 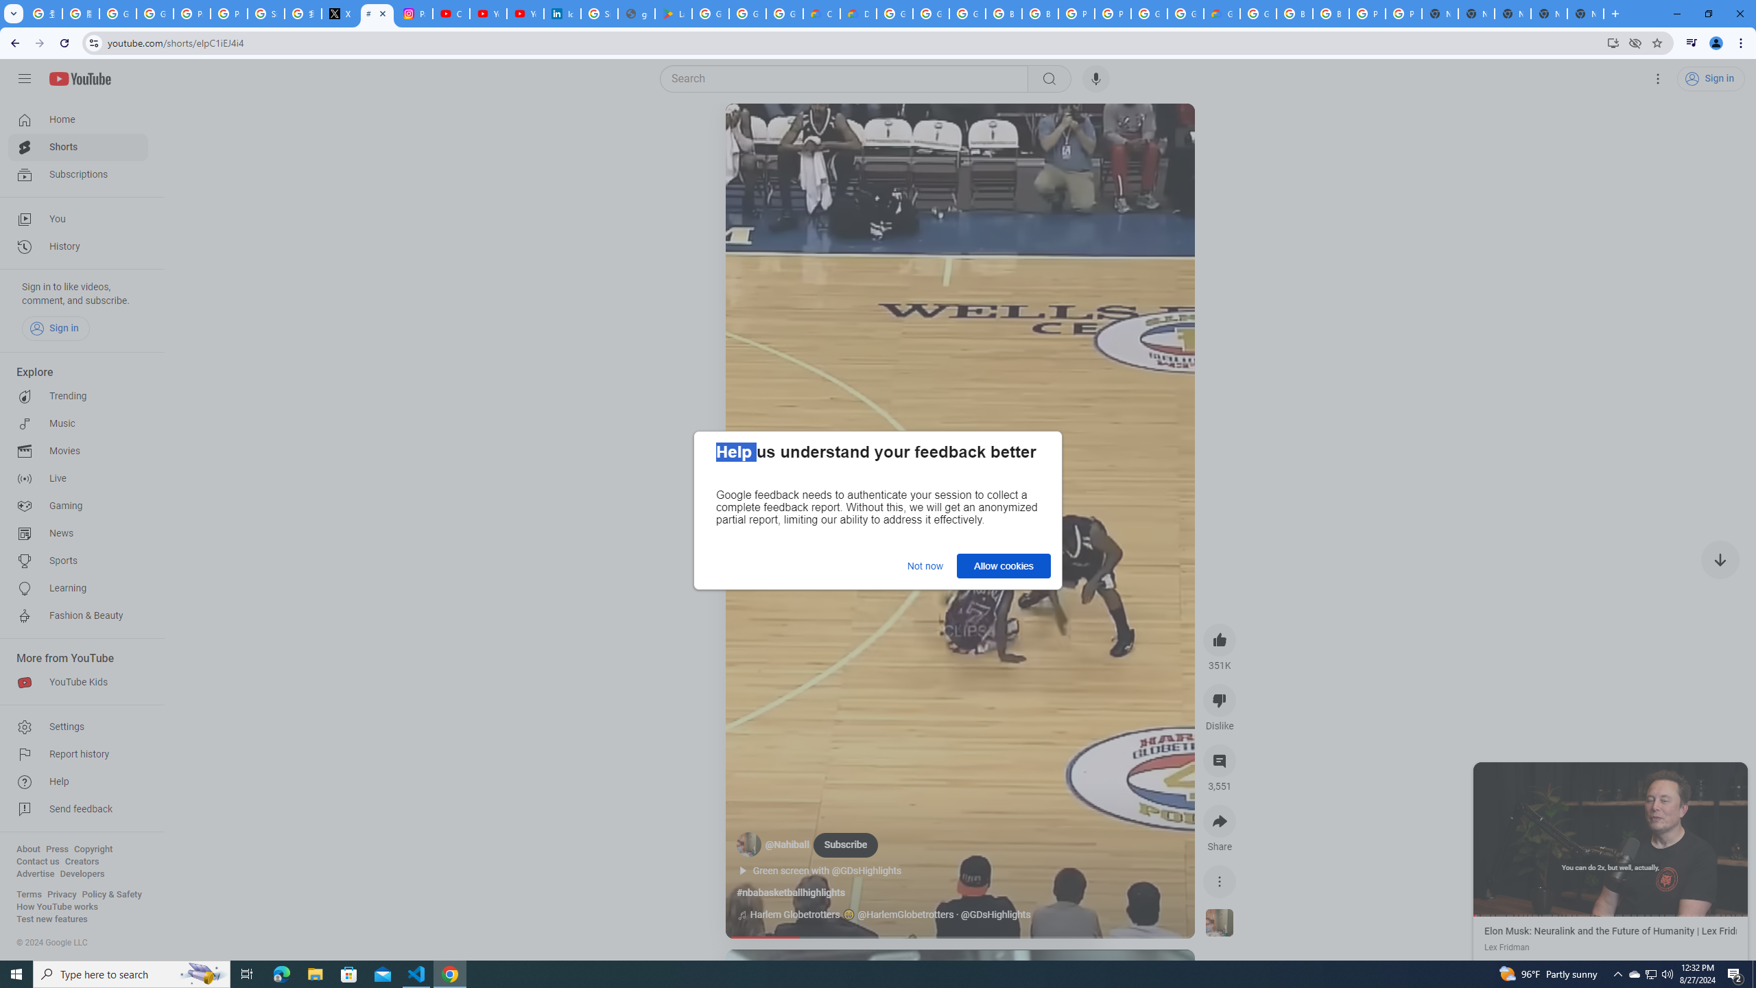 What do you see at coordinates (598, 14) in the screenshot?
I see `Sign in - Google Accounts` at bounding box center [598, 14].